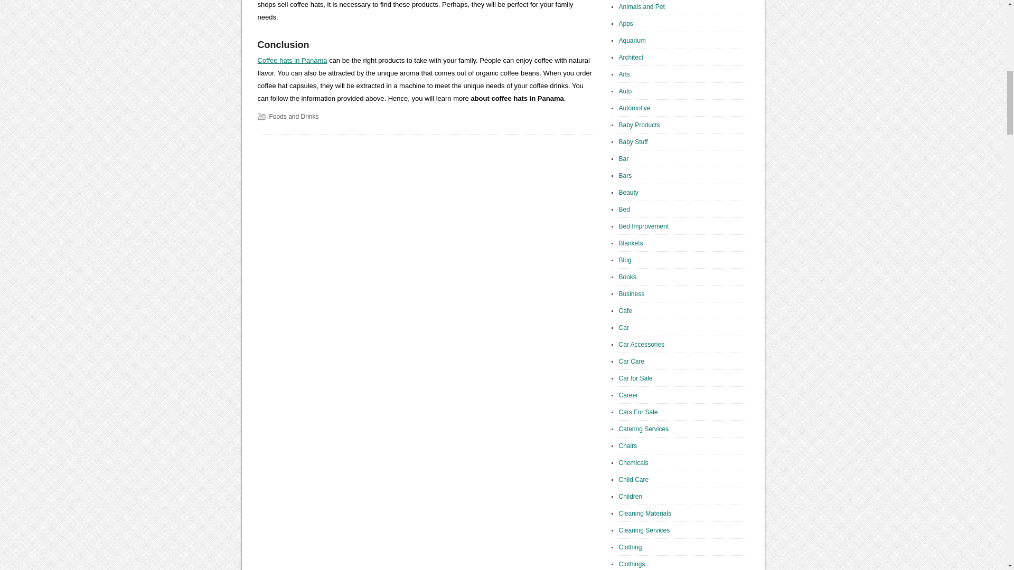 The image size is (1014, 570). I want to click on Aquarium, so click(632, 41).